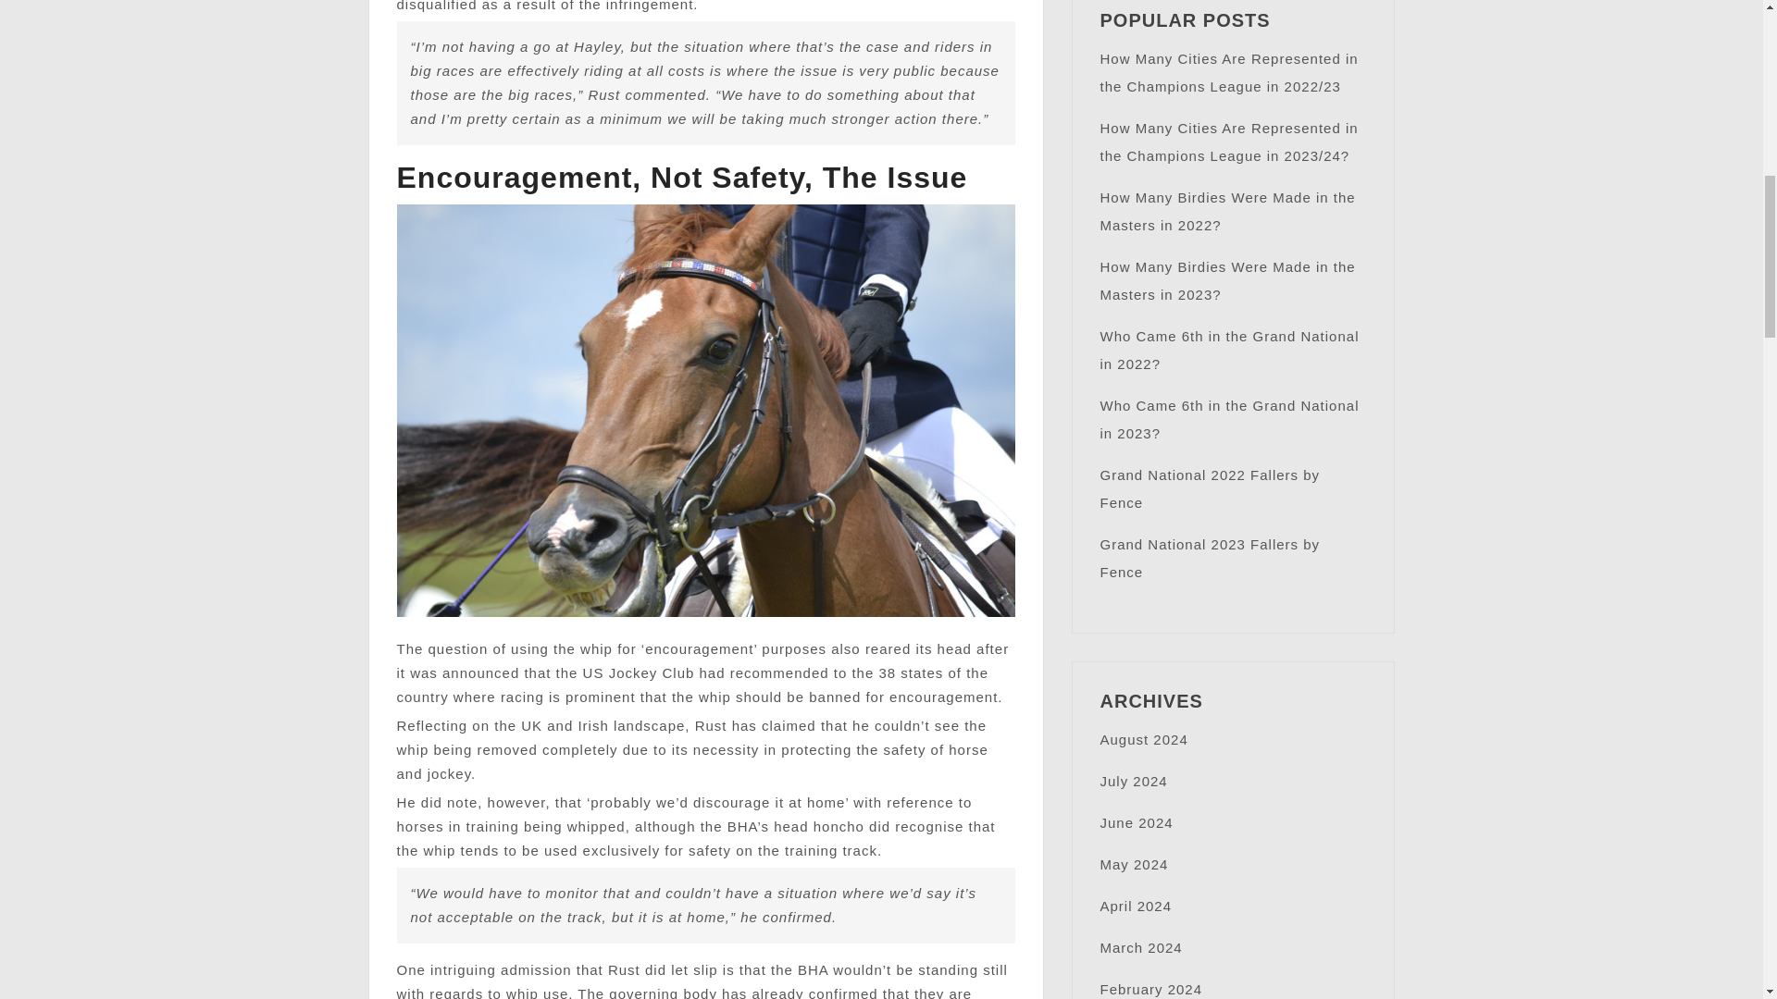 The height and width of the screenshot is (999, 1777). What do you see at coordinates (1151, 988) in the screenshot?
I see `February 2024` at bounding box center [1151, 988].